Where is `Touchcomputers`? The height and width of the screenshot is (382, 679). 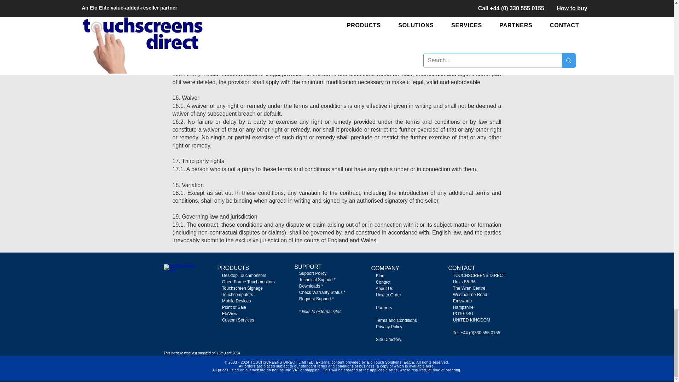
Touchcomputers is located at coordinates (238, 295).